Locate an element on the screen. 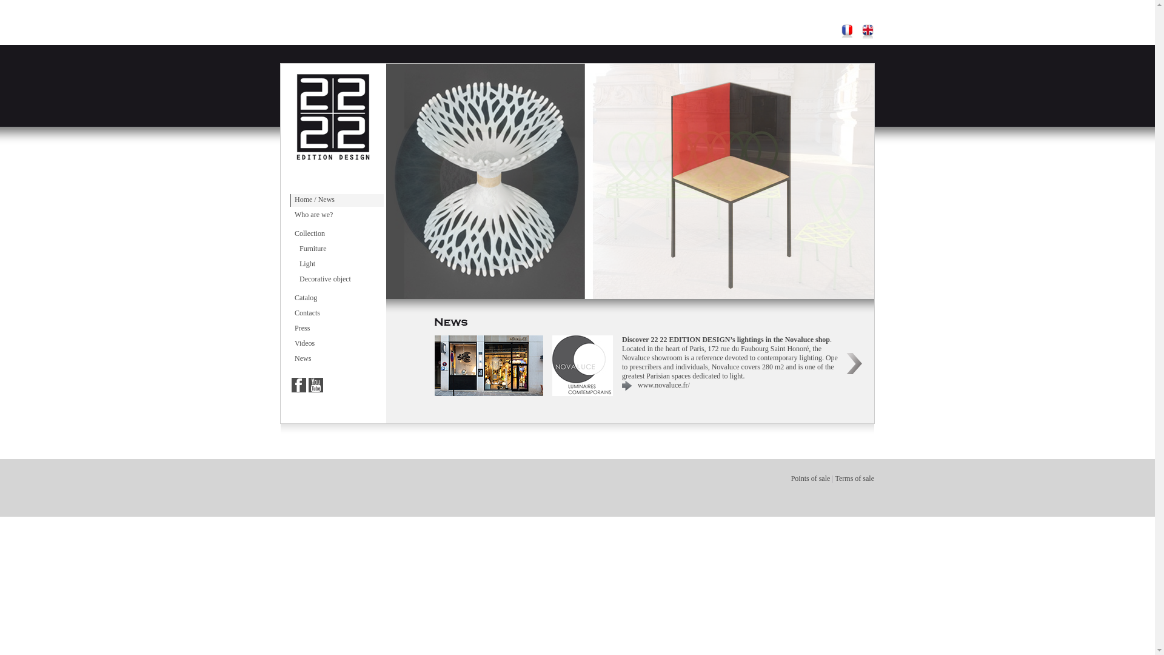  News is located at coordinates (337, 359).